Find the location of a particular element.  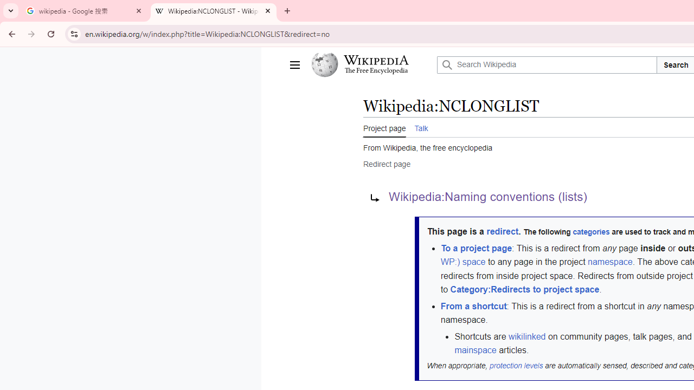

Wikipedia:NCLONGLIST - Wikipedia is located at coordinates (214, 11).